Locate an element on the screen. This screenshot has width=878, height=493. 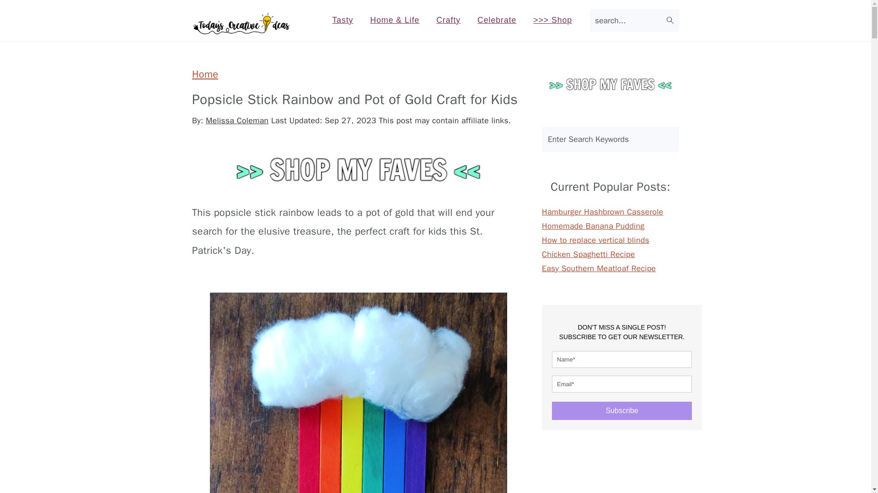
Celebrate is located at coordinates (497, 20).